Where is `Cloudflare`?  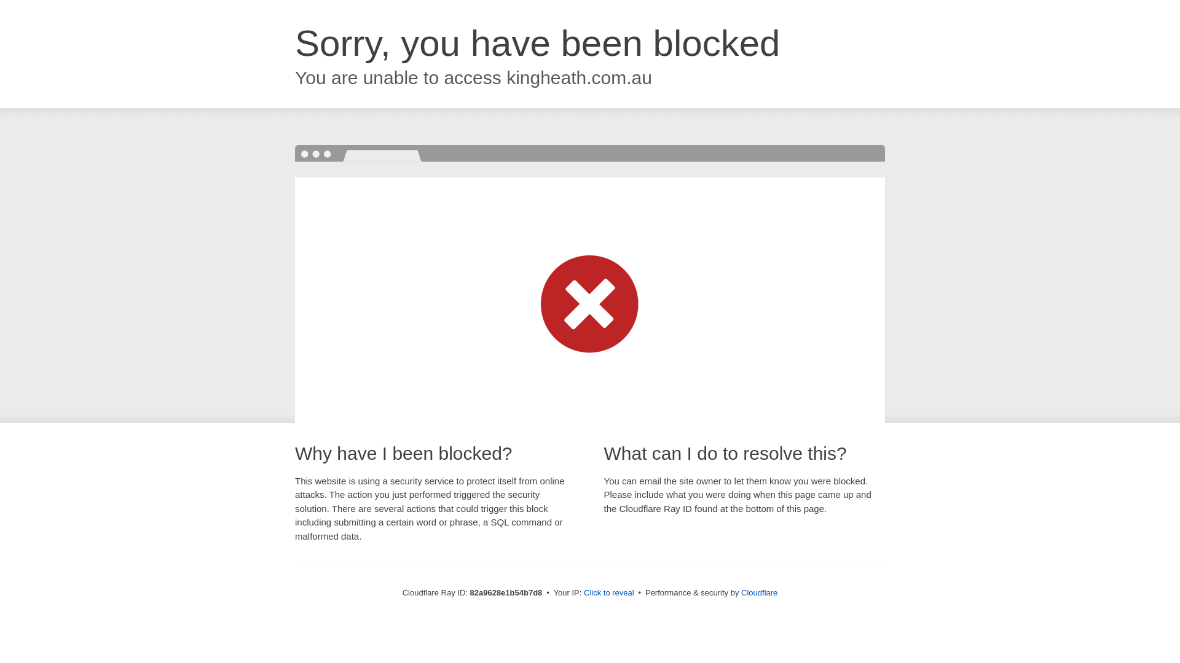 Cloudflare is located at coordinates (760, 593).